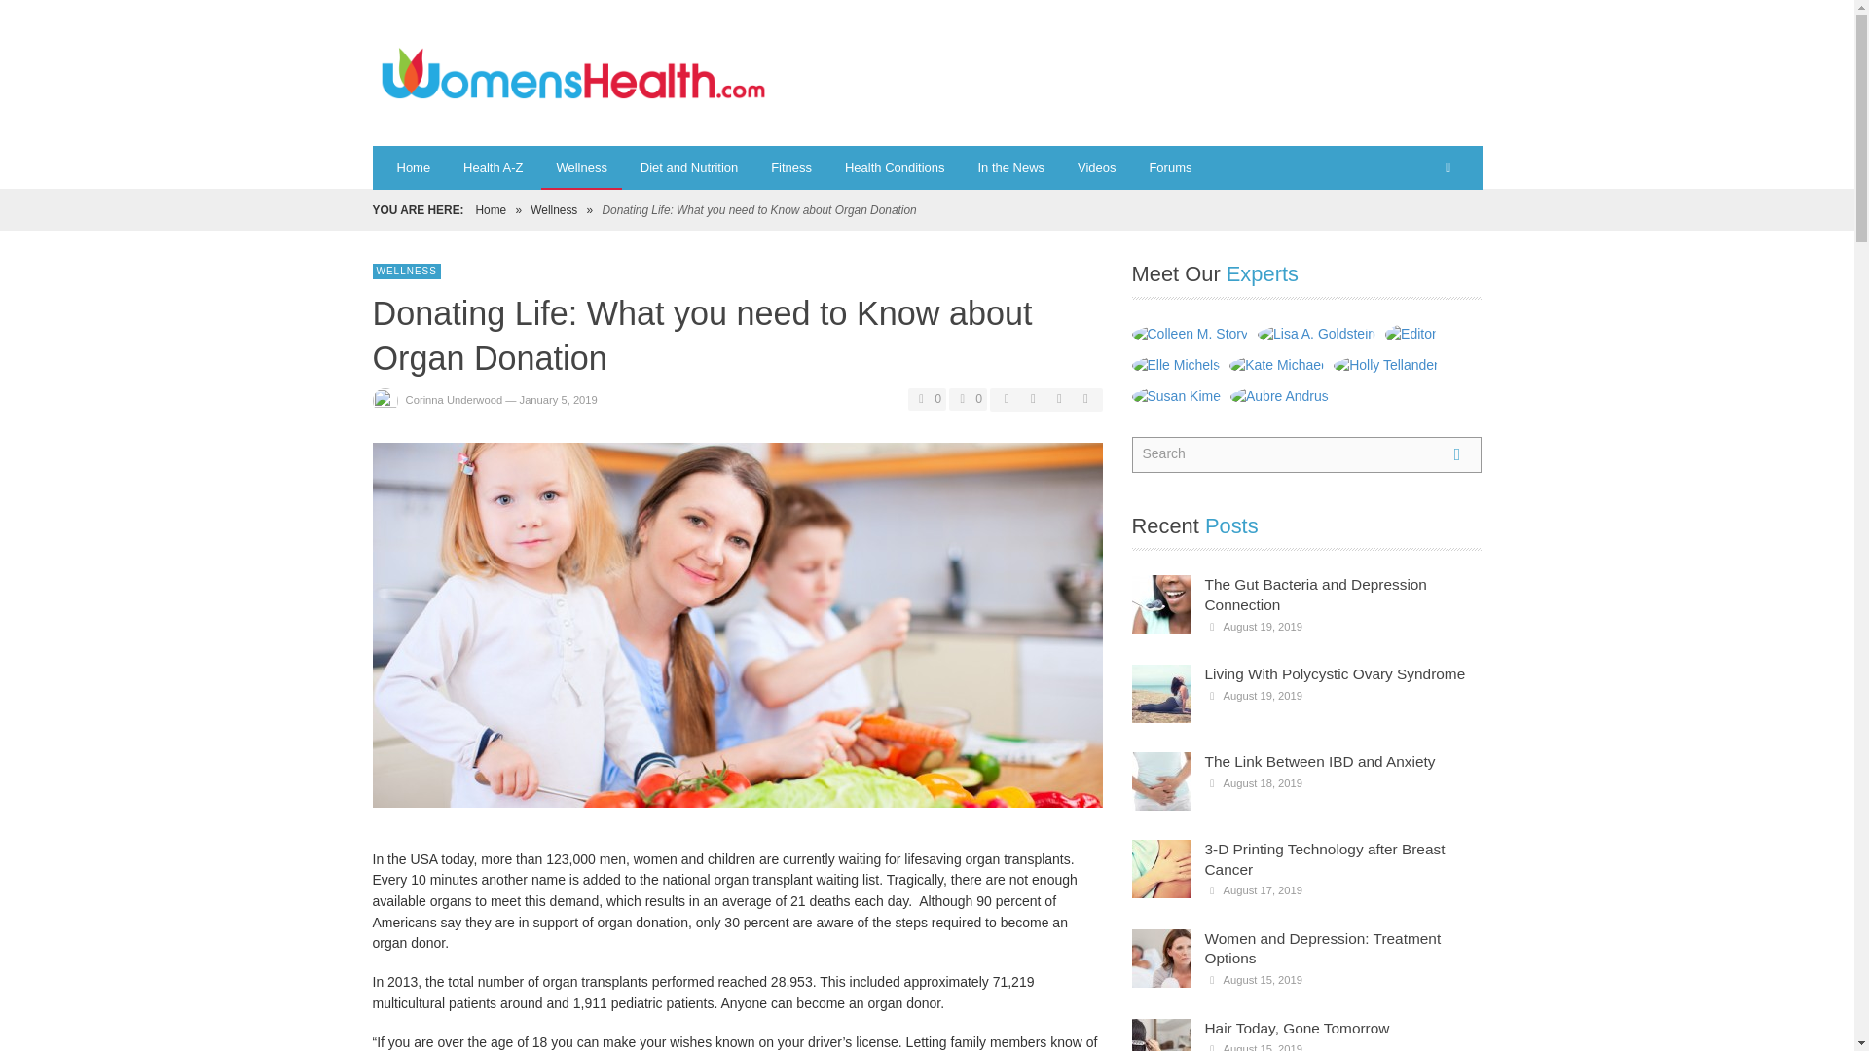 The image size is (1869, 1051). Describe the element at coordinates (554, 210) in the screenshot. I see `Wellness` at that location.